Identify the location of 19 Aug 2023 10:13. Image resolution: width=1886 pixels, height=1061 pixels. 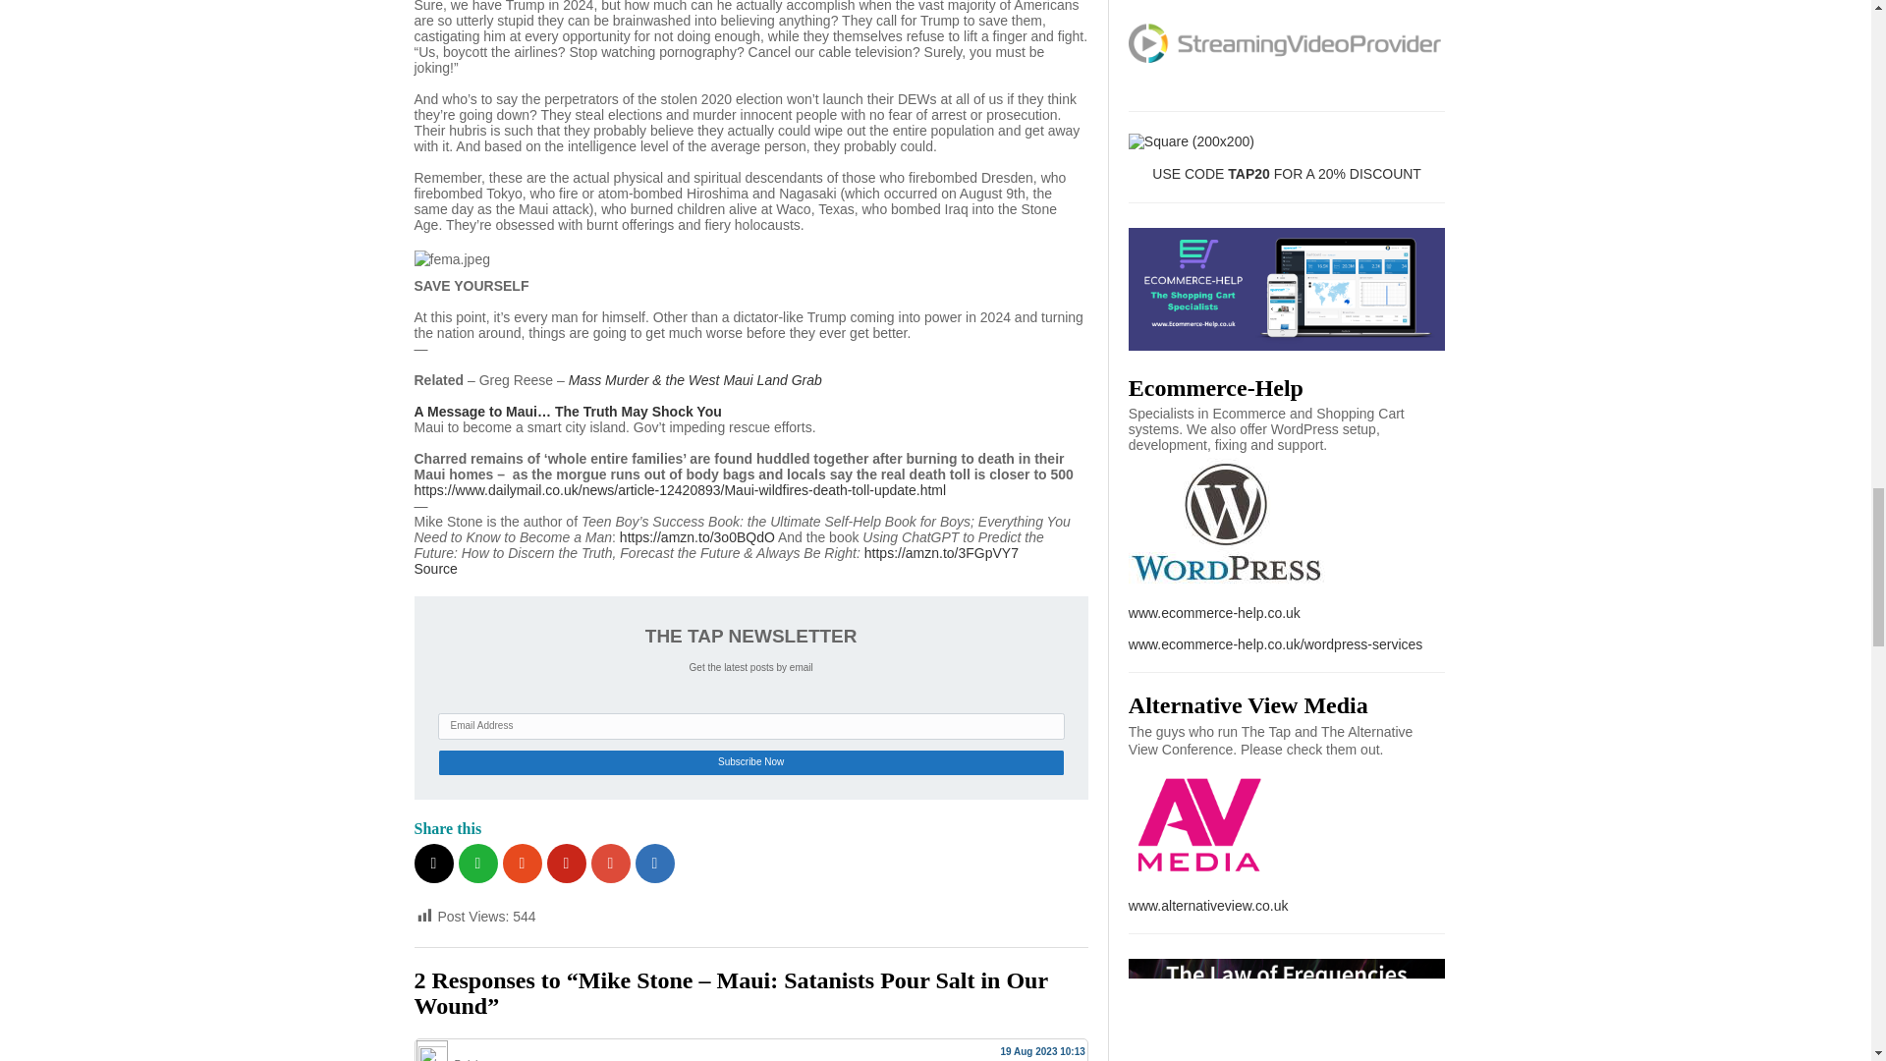
(1041, 1051).